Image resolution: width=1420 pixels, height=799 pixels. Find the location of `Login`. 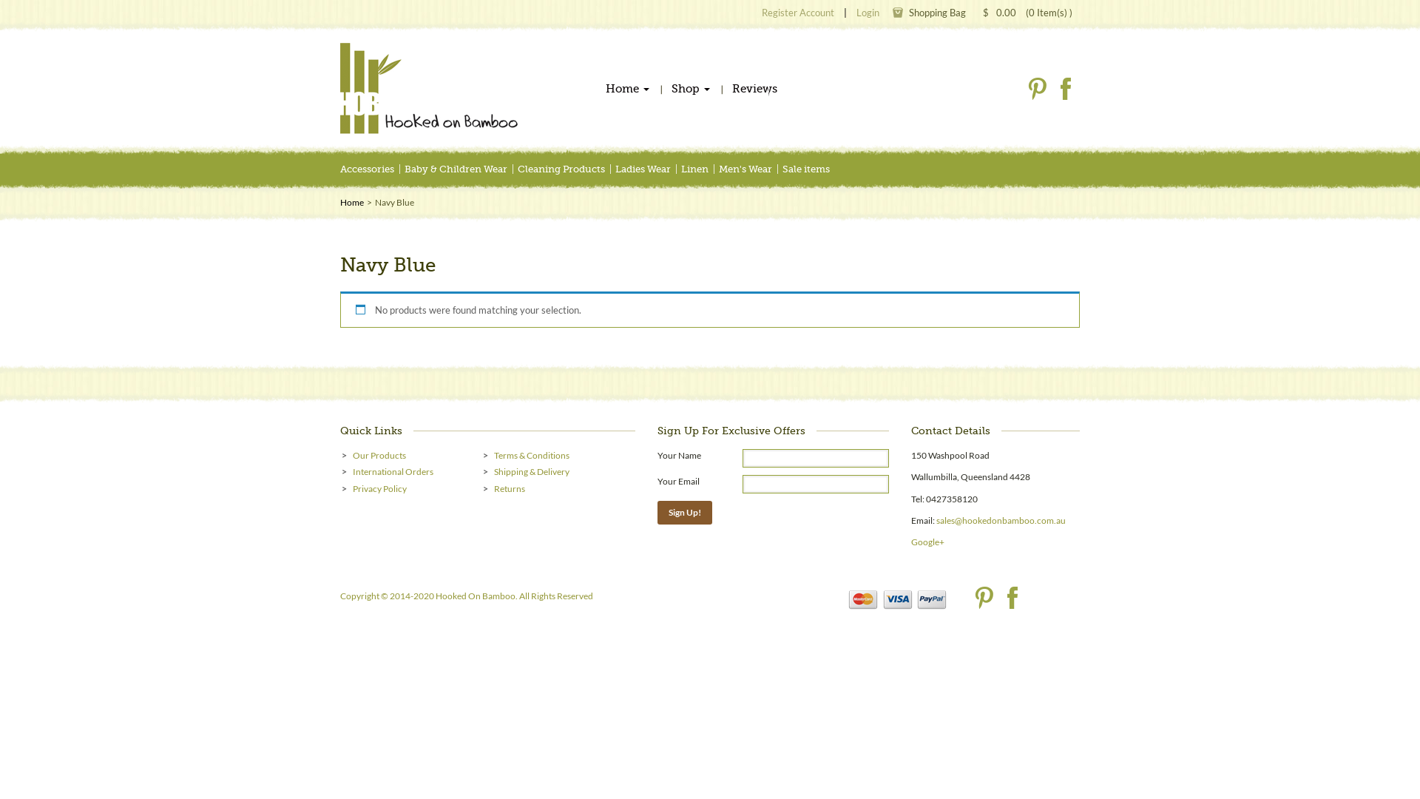

Login is located at coordinates (868, 13).